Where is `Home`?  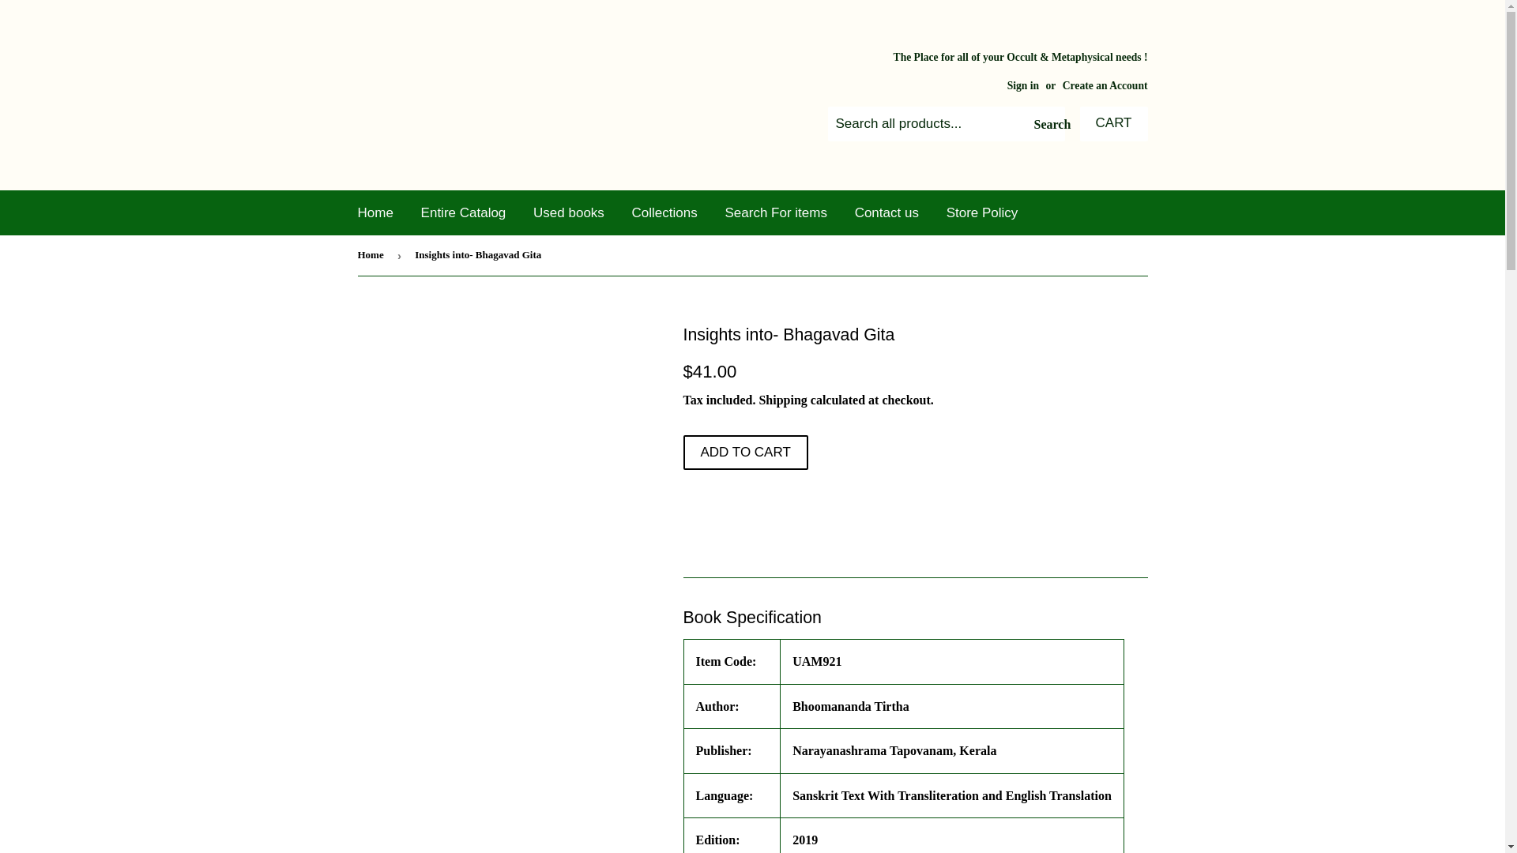
Home is located at coordinates (375, 212).